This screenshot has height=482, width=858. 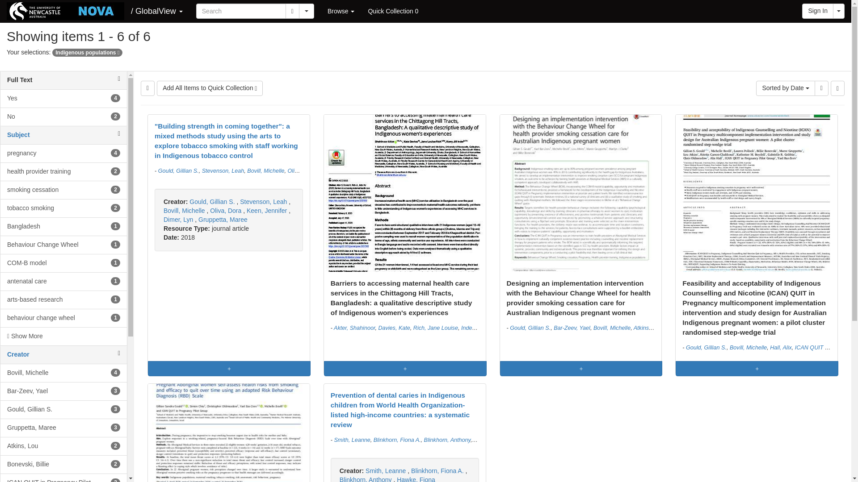 I want to click on Browse, so click(x=63, y=208).